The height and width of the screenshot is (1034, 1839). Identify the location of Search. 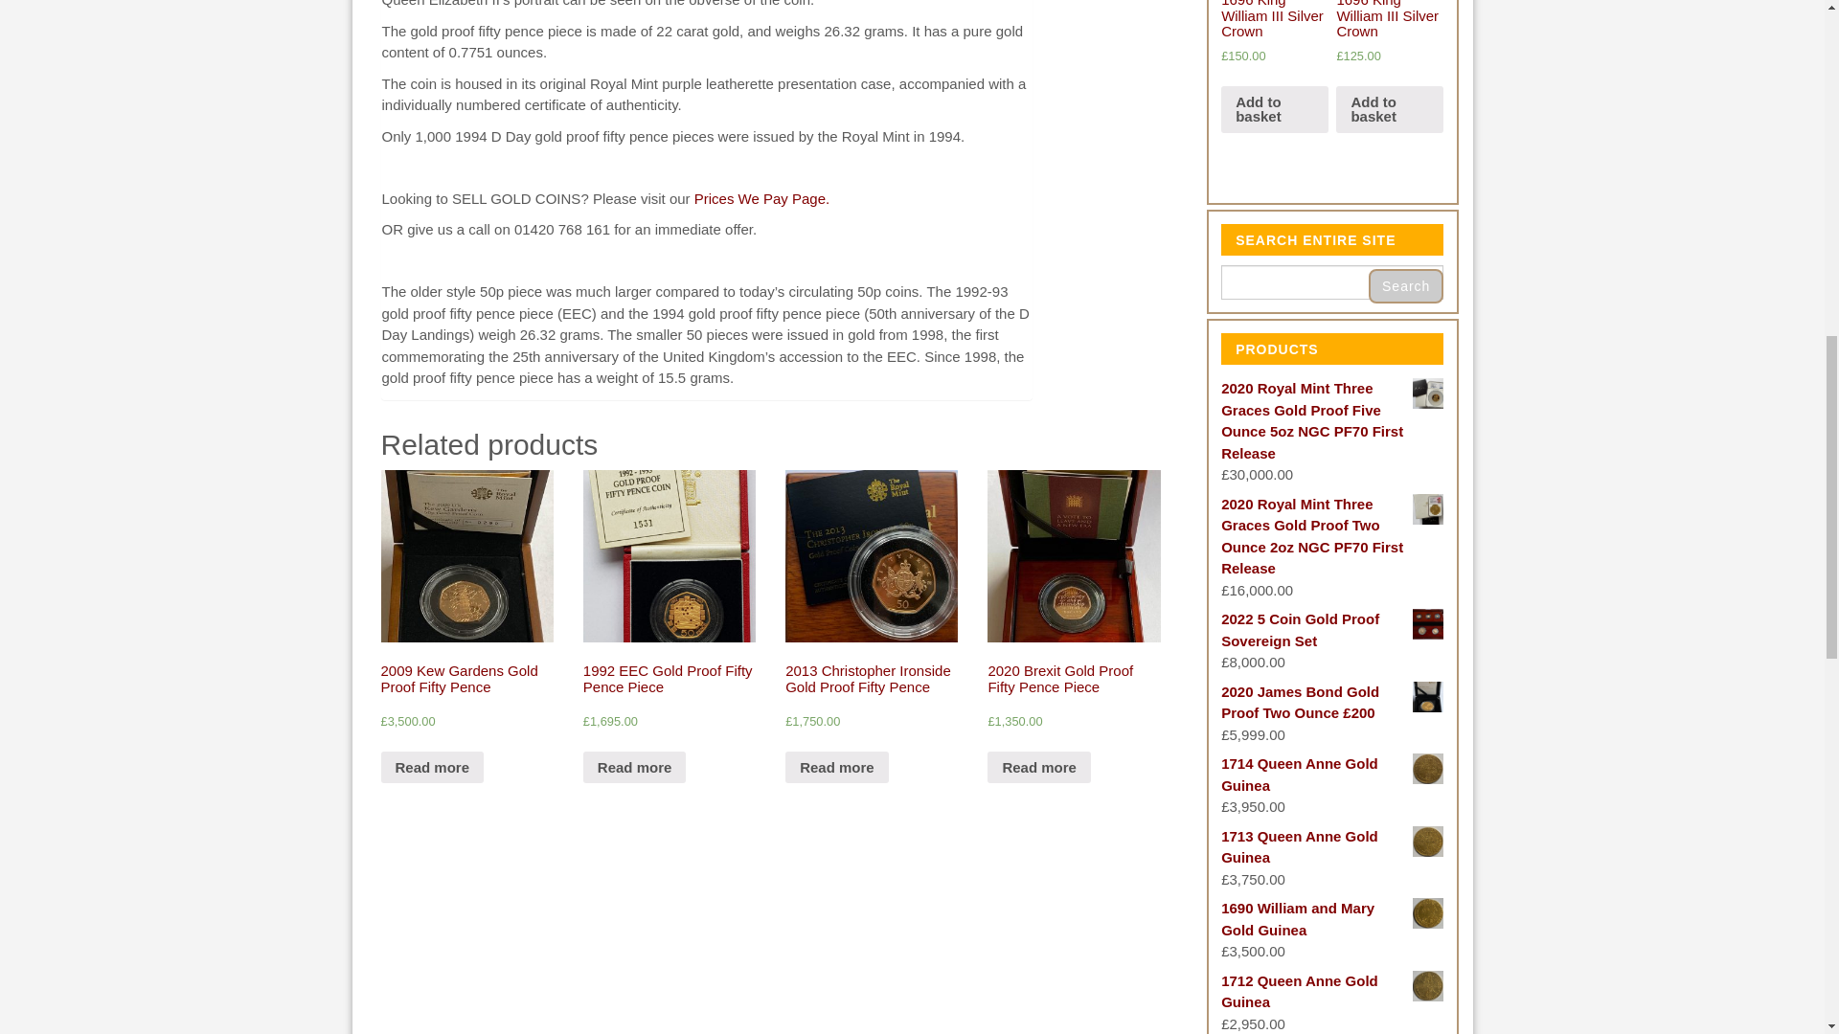
(1406, 285).